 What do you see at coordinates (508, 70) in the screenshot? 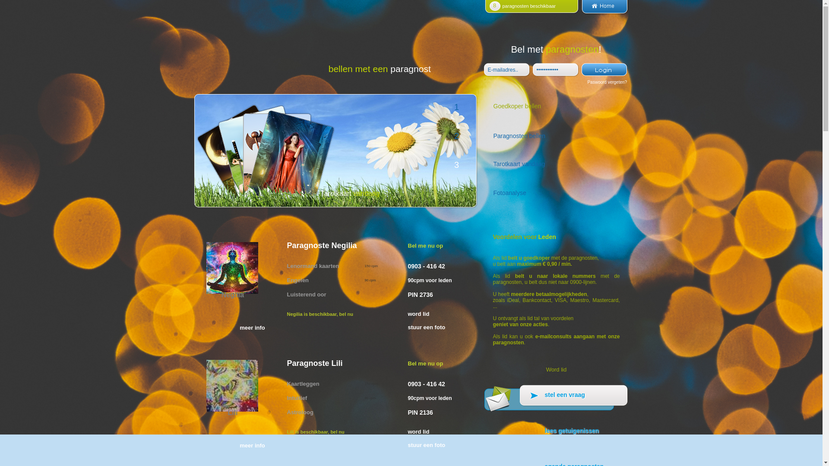
I see `E-mailadres..` at bounding box center [508, 70].